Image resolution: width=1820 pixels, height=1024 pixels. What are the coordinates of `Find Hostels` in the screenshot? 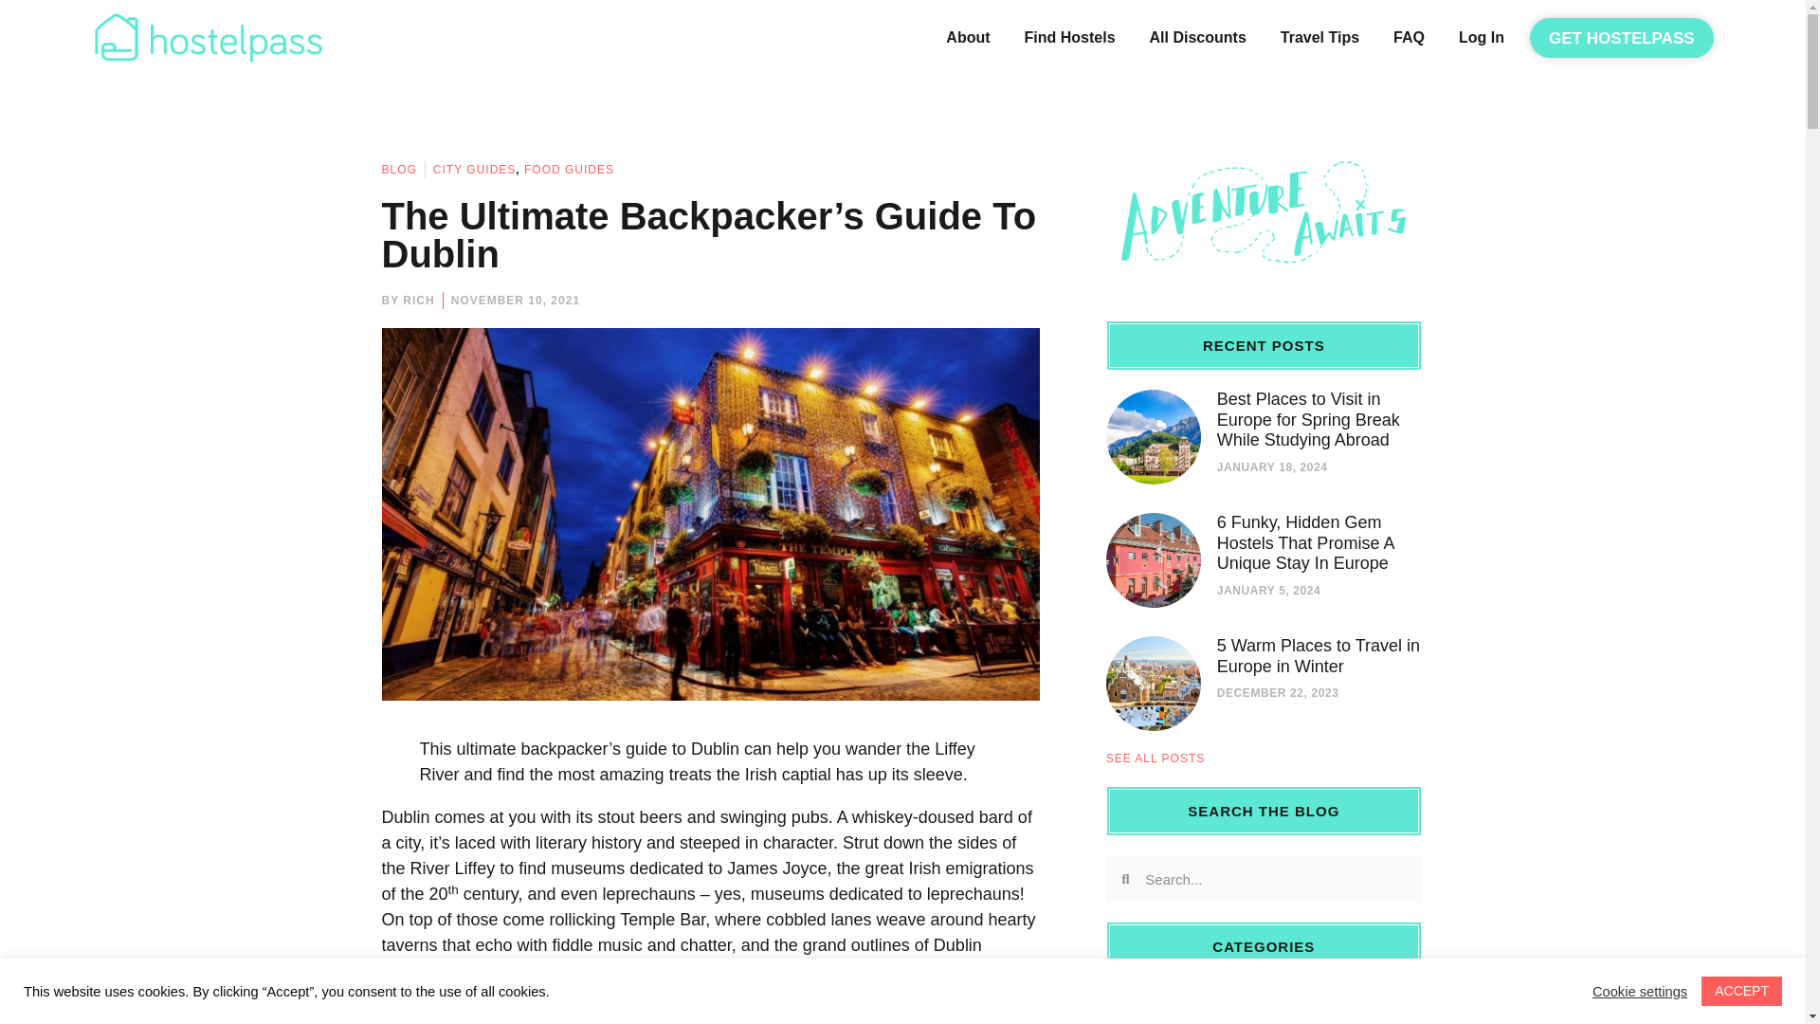 It's located at (1069, 38).